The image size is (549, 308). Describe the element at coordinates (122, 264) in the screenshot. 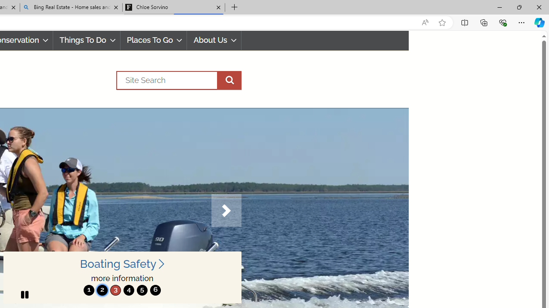

I see `Boating Safety ` at that location.